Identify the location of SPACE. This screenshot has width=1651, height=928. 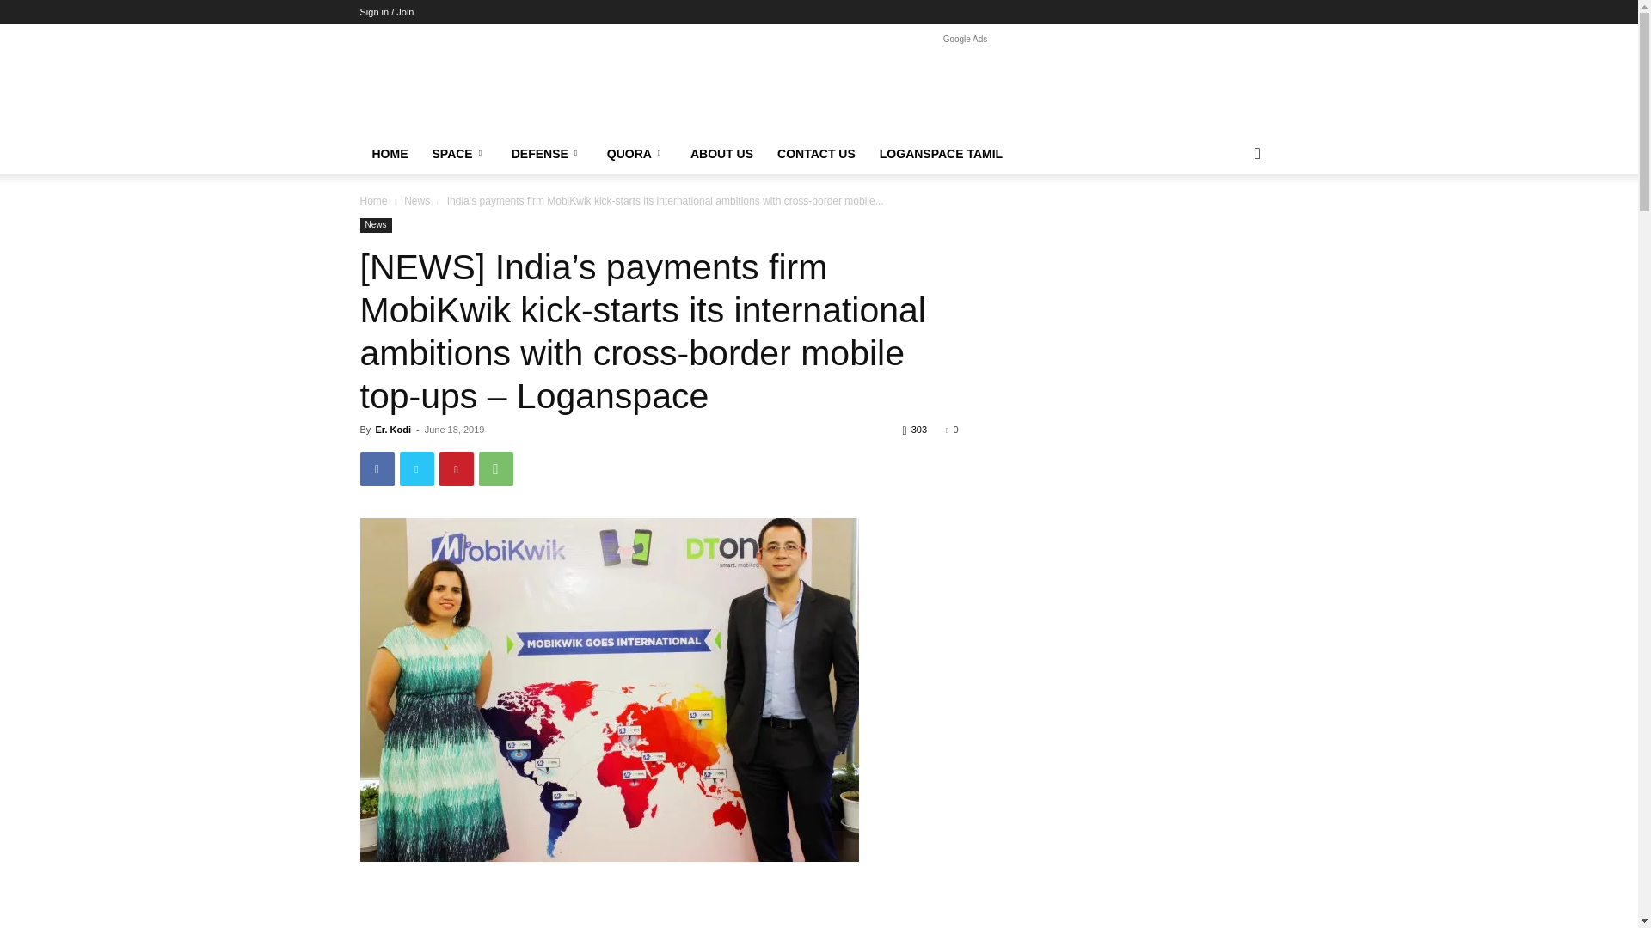
(458, 154).